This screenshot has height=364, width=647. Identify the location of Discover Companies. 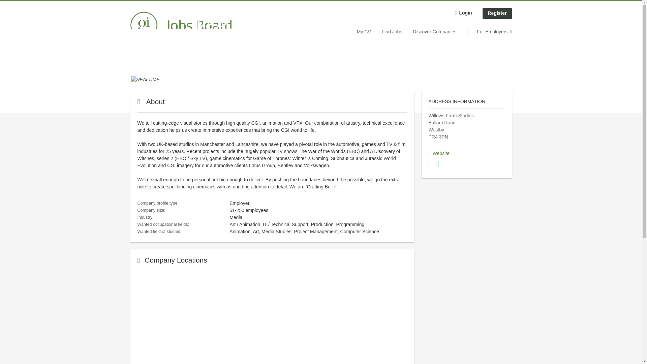
(434, 32).